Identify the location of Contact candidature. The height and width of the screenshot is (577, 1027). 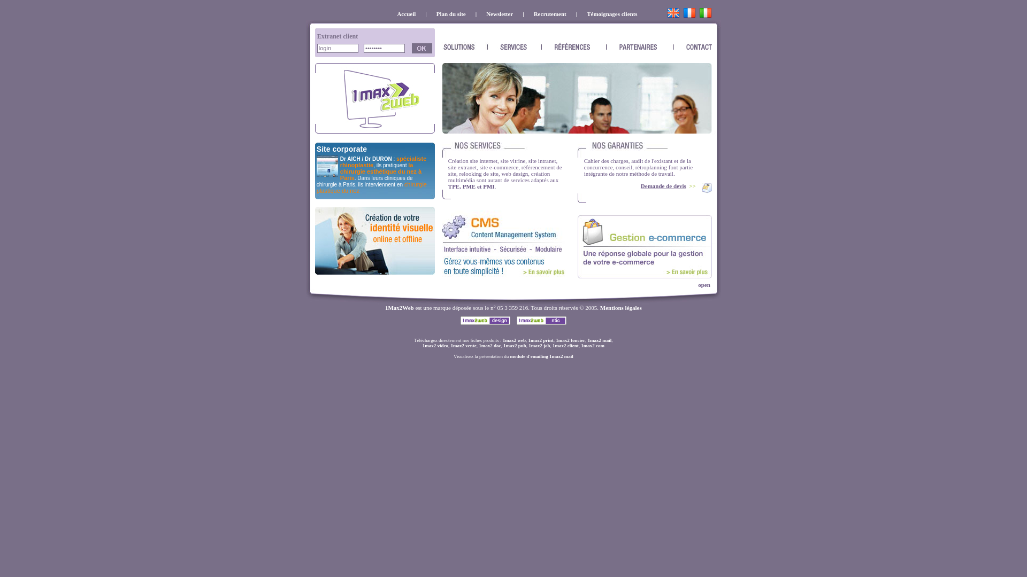
(439, 153).